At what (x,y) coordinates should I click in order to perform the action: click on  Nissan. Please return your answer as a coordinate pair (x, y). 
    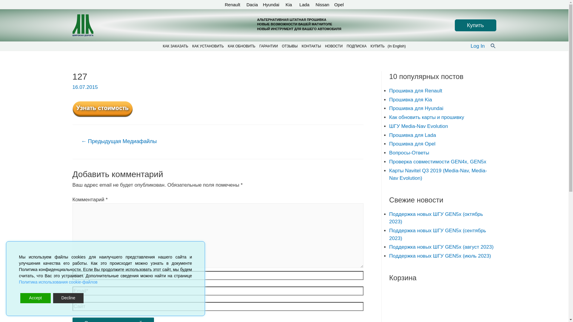
    Looking at the image, I should click on (322, 4).